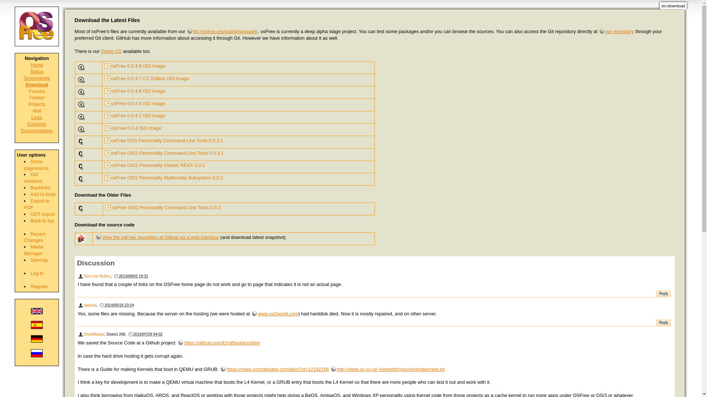  Describe the element at coordinates (664, 322) in the screenshot. I see `Reply` at that location.